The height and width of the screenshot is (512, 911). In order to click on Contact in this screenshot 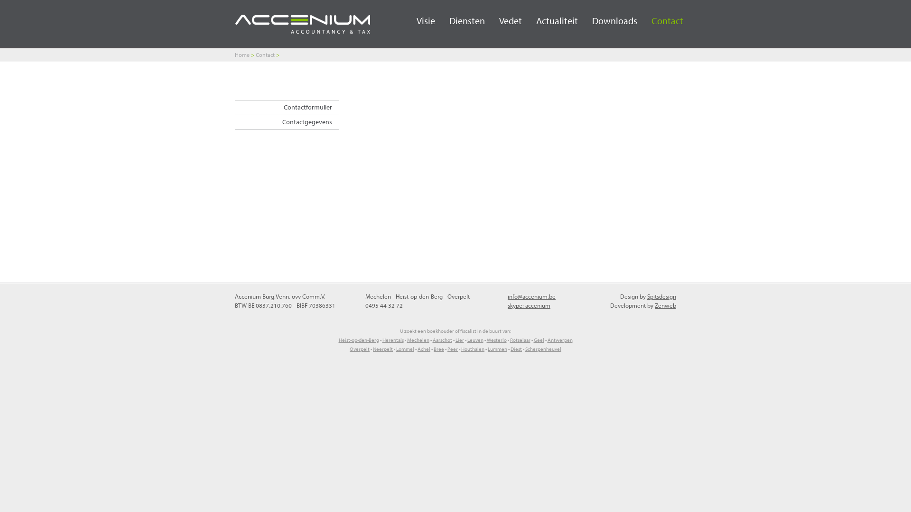, I will do `click(265, 55)`.